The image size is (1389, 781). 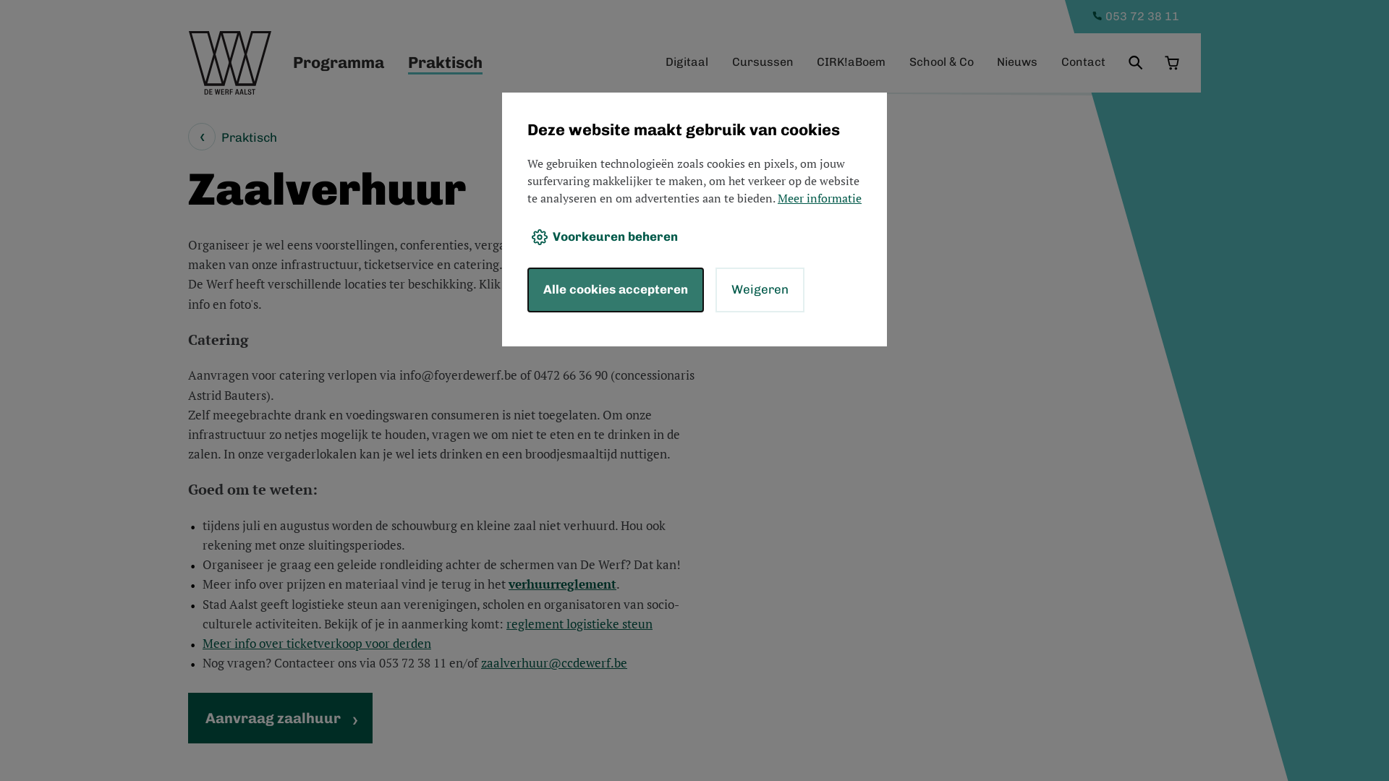 What do you see at coordinates (615, 290) in the screenshot?
I see `Alle cookies accepteren` at bounding box center [615, 290].